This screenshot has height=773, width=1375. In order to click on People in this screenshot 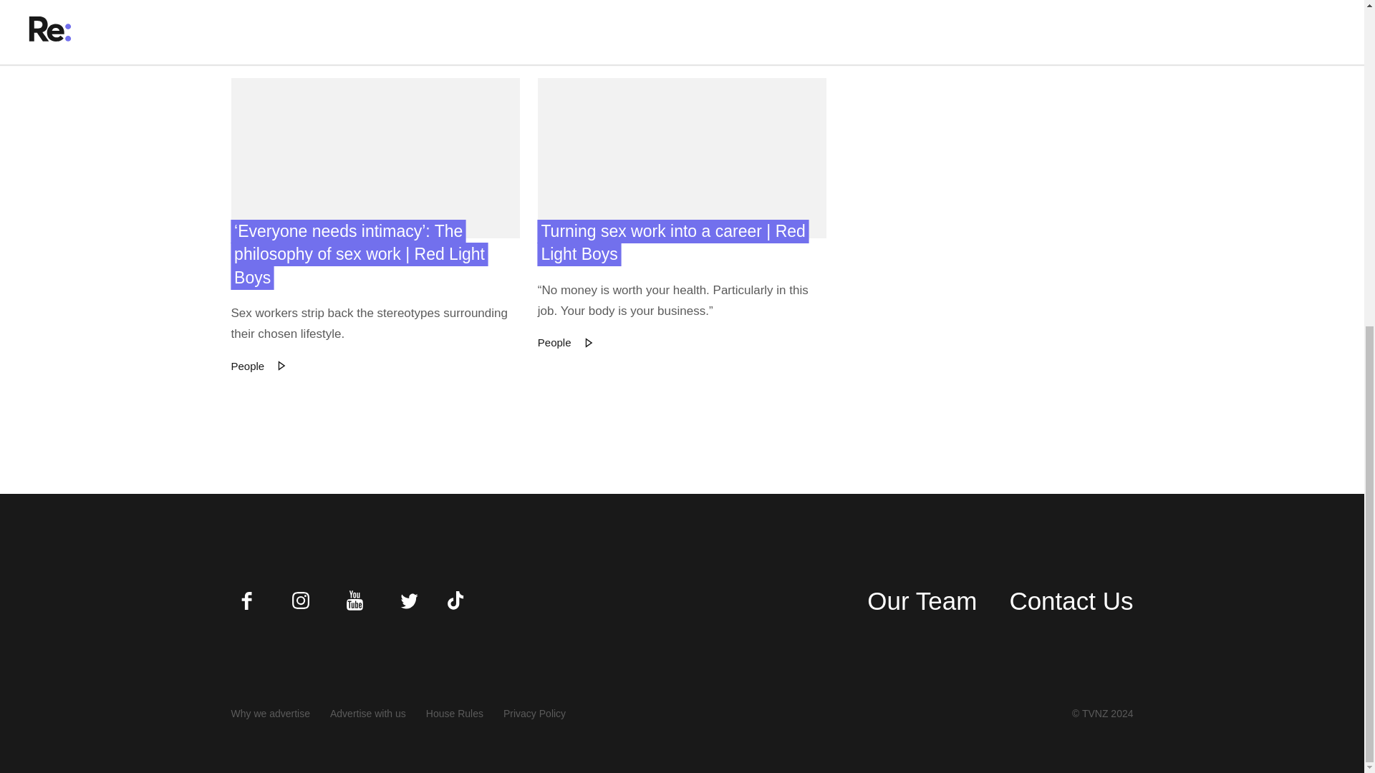, I will do `click(247, 29)`.